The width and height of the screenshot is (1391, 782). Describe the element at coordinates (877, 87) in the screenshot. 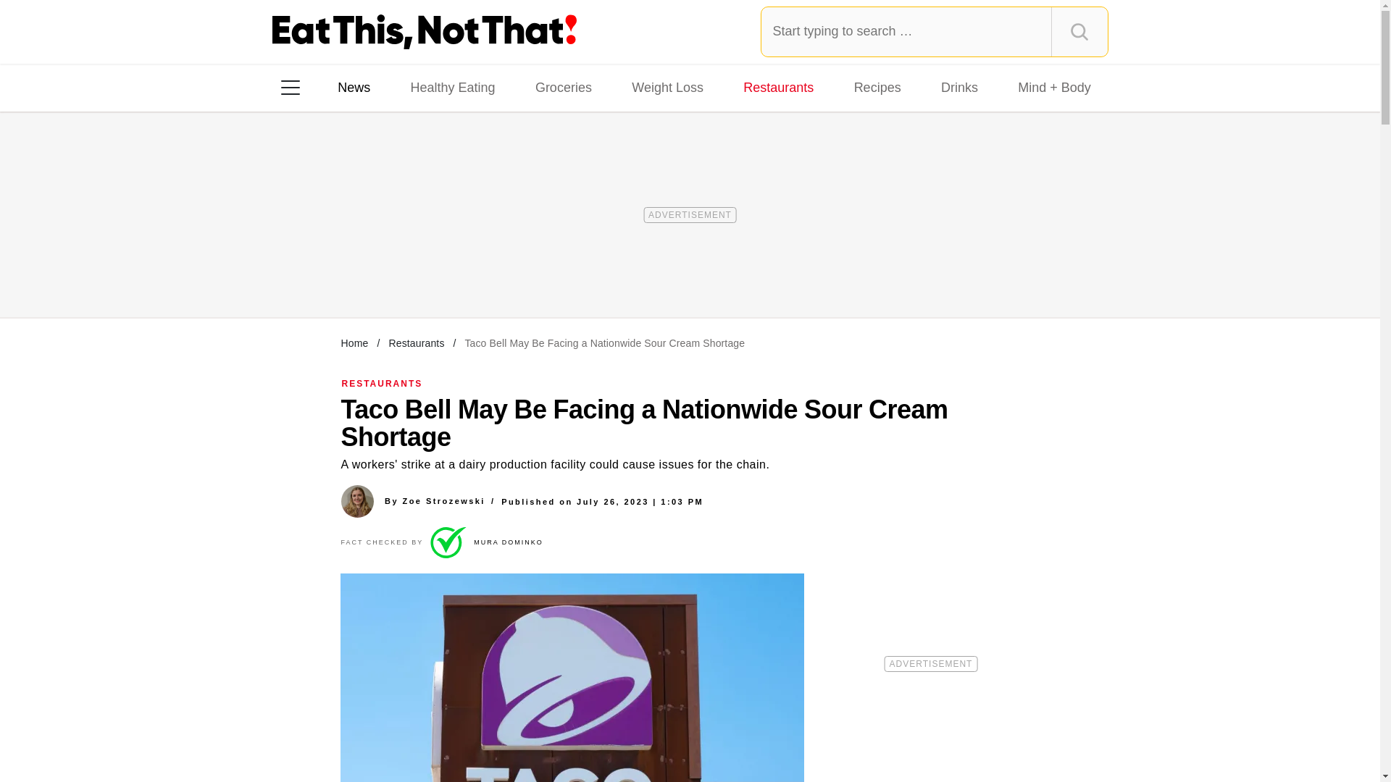

I see `Recipes` at that location.